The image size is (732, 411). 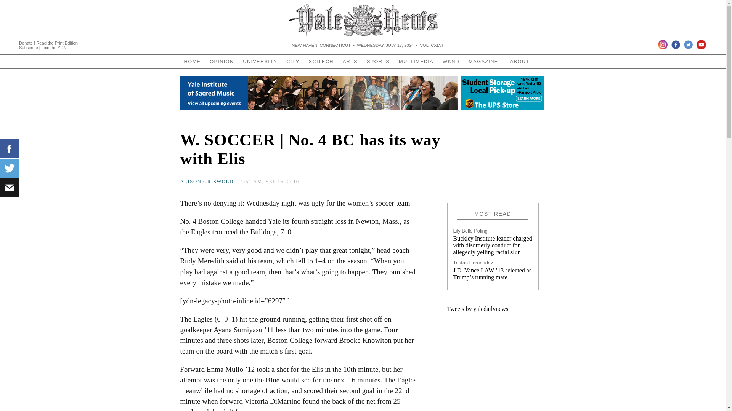 I want to click on Read the Print Edition, so click(x=56, y=42).